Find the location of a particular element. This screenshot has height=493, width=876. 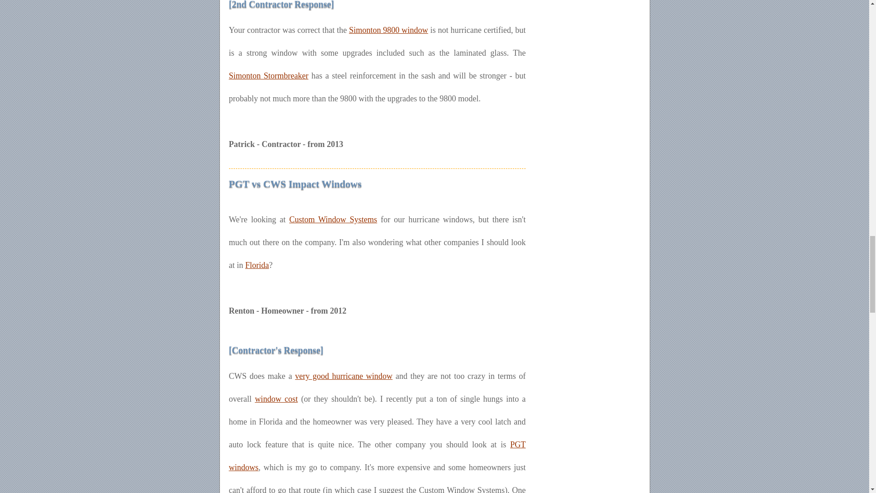

Simonton 9800 window is located at coordinates (388, 30).